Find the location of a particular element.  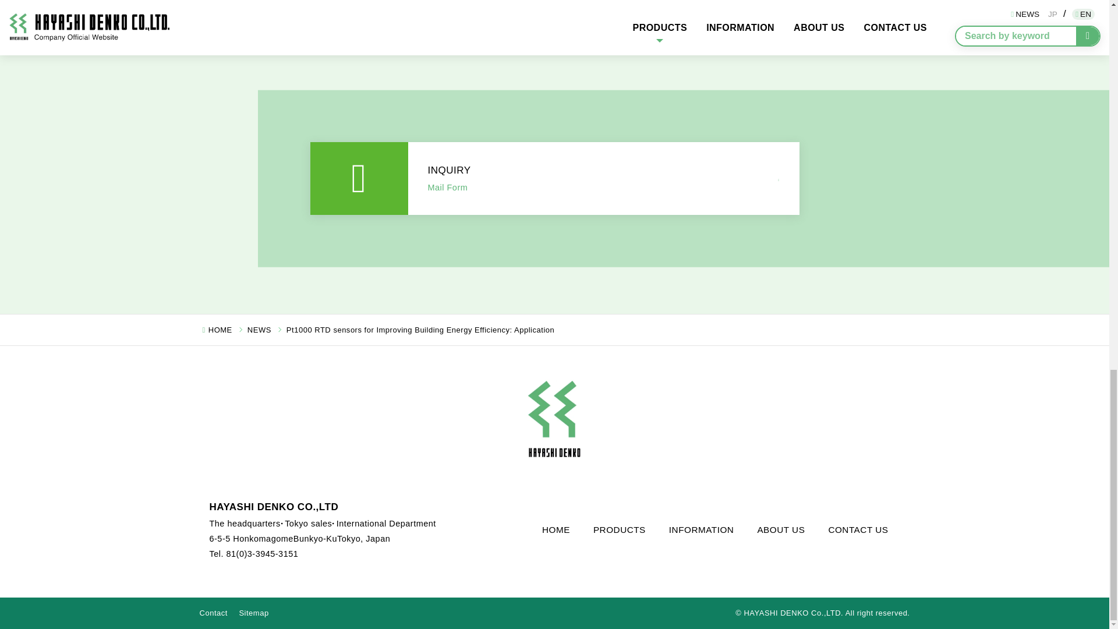

HOME is located at coordinates (556, 530).